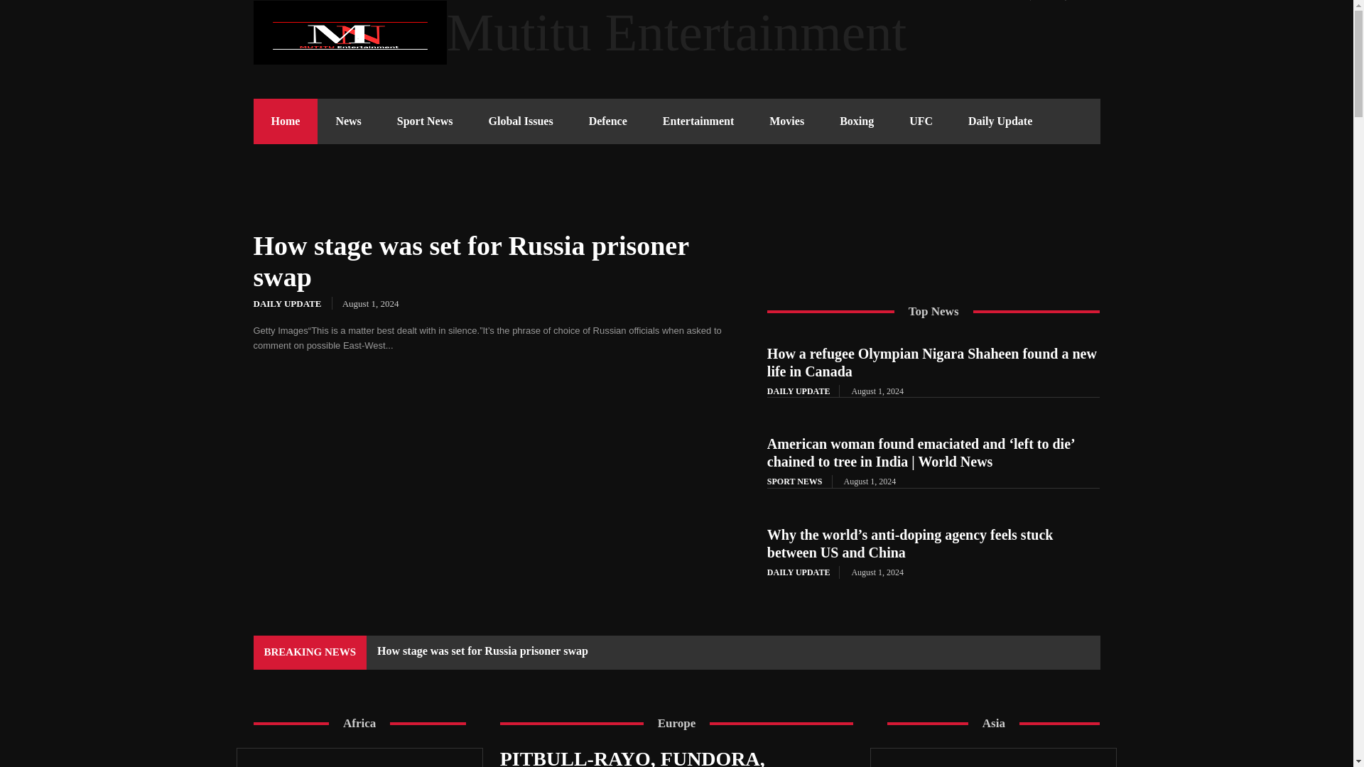  Describe the element at coordinates (921, 121) in the screenshot. I see `UFC` at that location.